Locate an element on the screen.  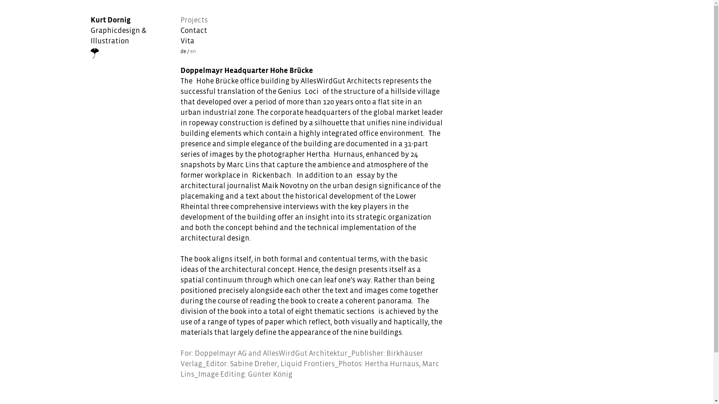
Contact is located at coordinates (194, 31).